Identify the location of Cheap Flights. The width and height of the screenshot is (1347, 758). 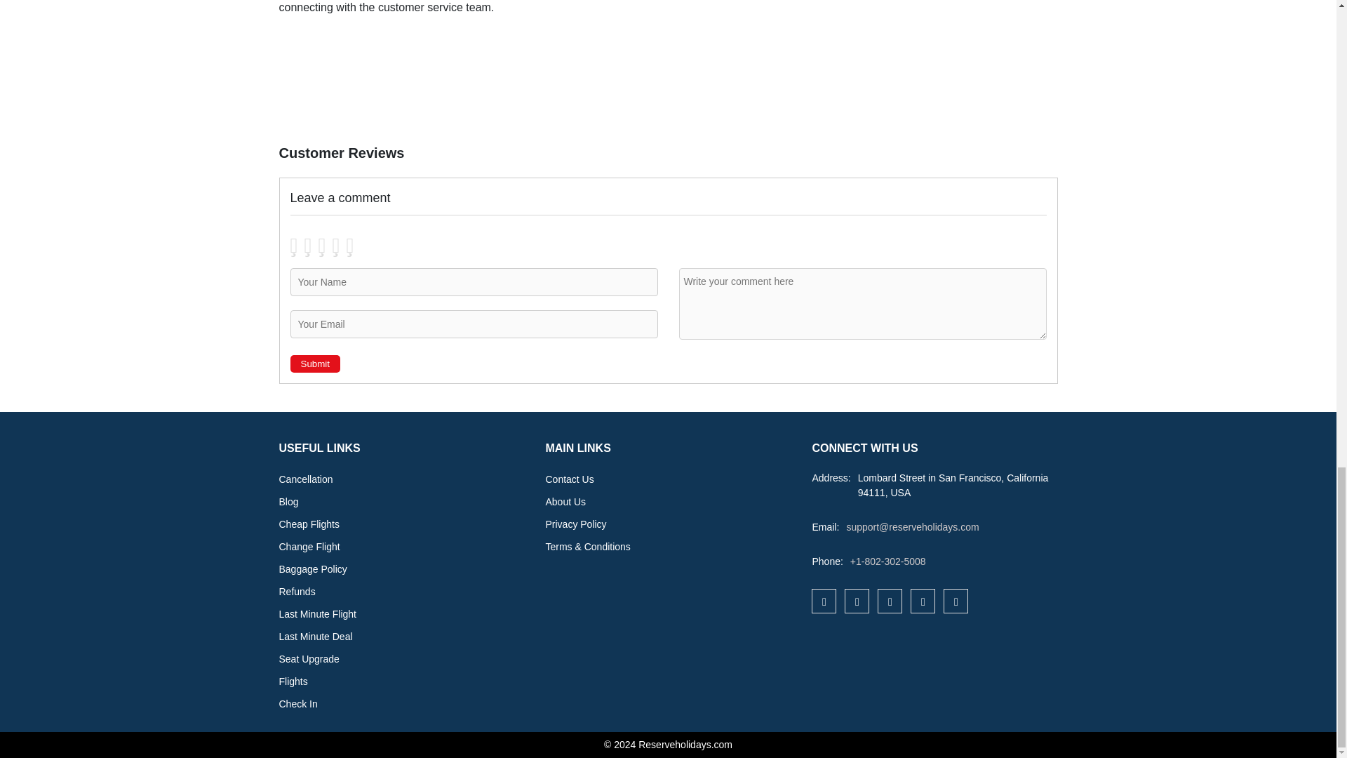
(309, 524).